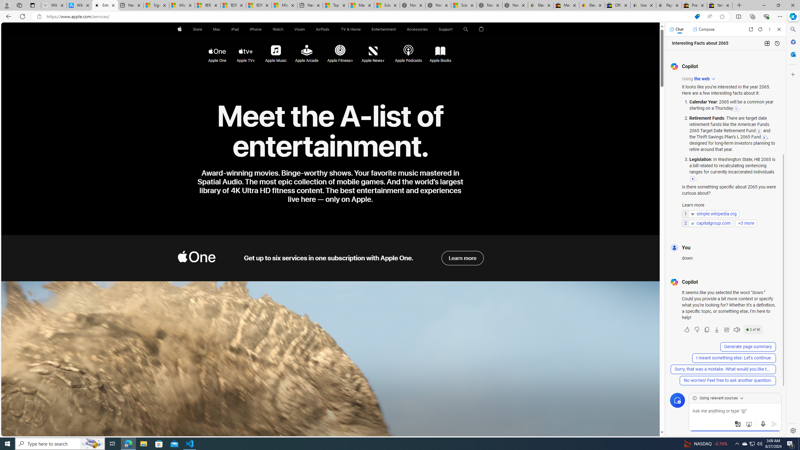 The width and height of the screenshot is (800, 450). What do you see at coordinates (339, 51) in the screenshot?
I see `Apple Fitness+` at bounding box center [339, 51].